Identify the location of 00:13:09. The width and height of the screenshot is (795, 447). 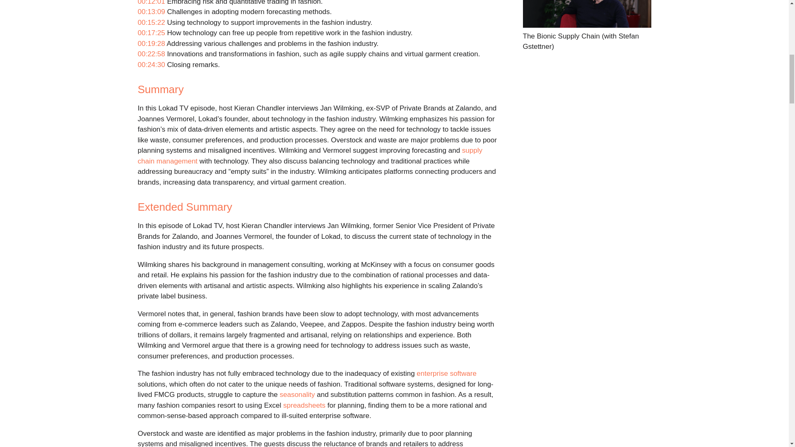
(151, 12).